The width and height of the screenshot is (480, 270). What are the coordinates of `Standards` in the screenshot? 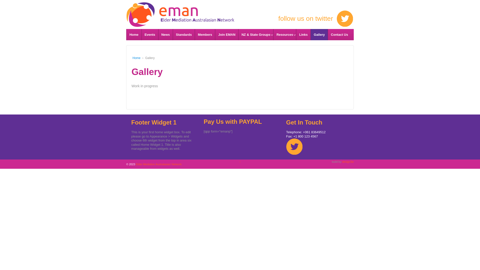 It's located at (184, 34).